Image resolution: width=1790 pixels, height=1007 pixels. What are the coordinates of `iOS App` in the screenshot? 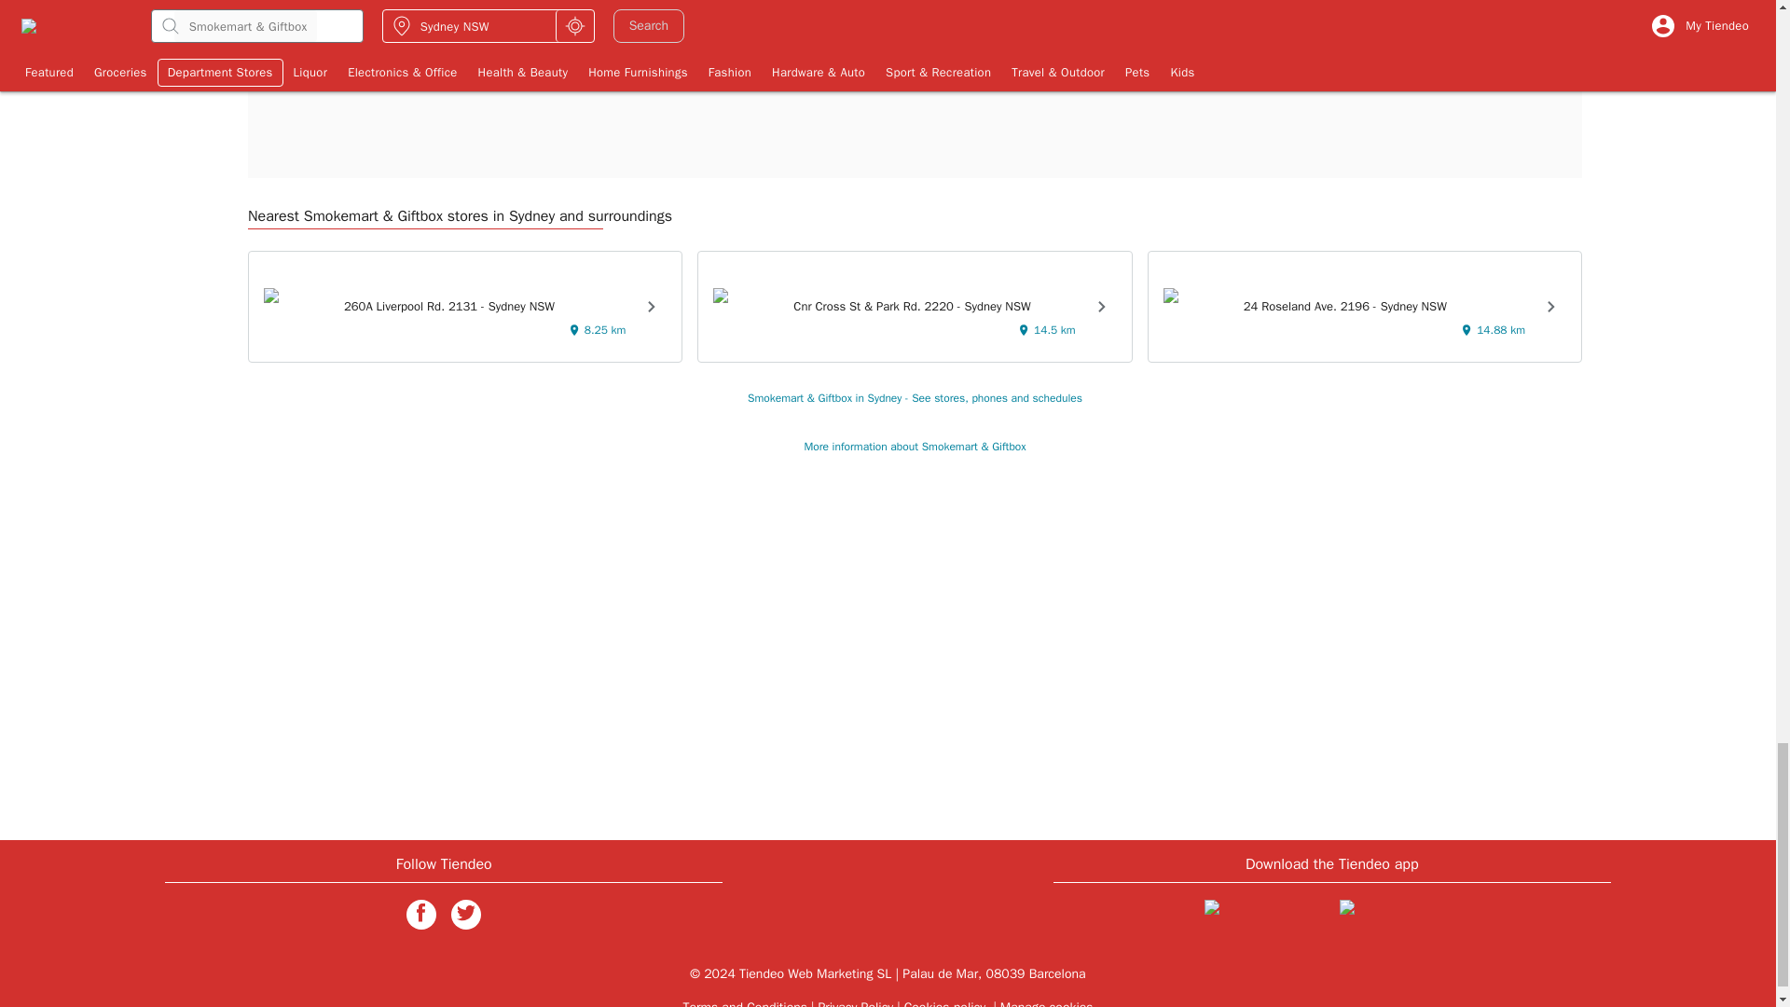 It's located at (1264, 917).